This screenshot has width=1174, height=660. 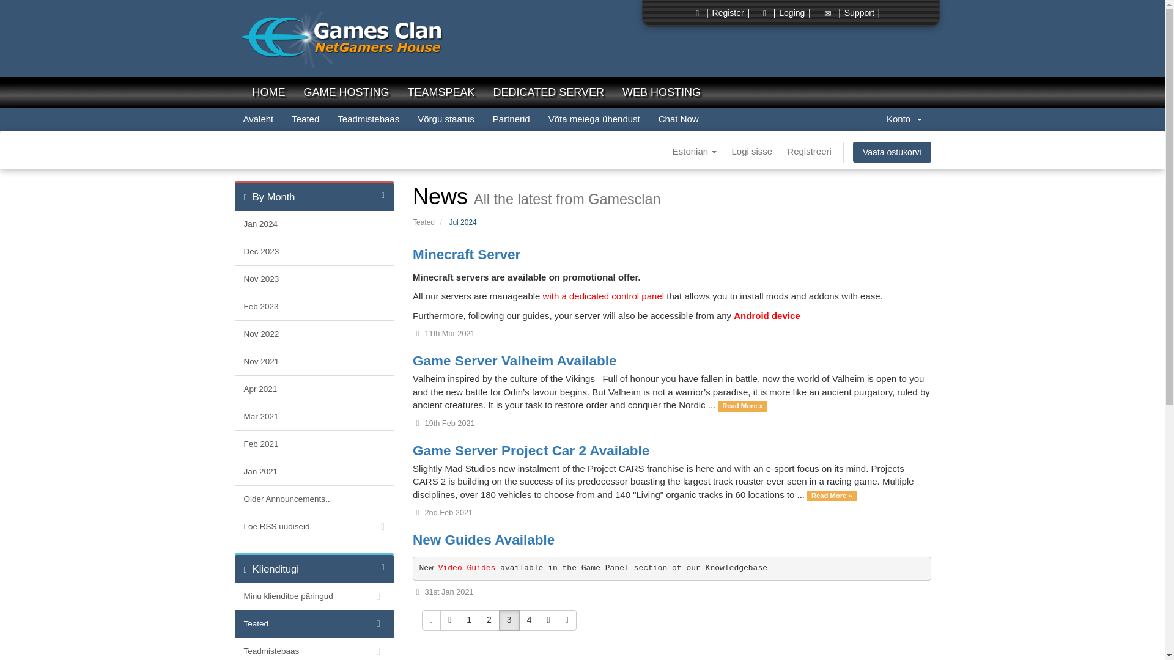 What do you see at coordinates (441, 92) in the screenshot?
I see `TEAMSPEAK` at bounding box center [441, 92].